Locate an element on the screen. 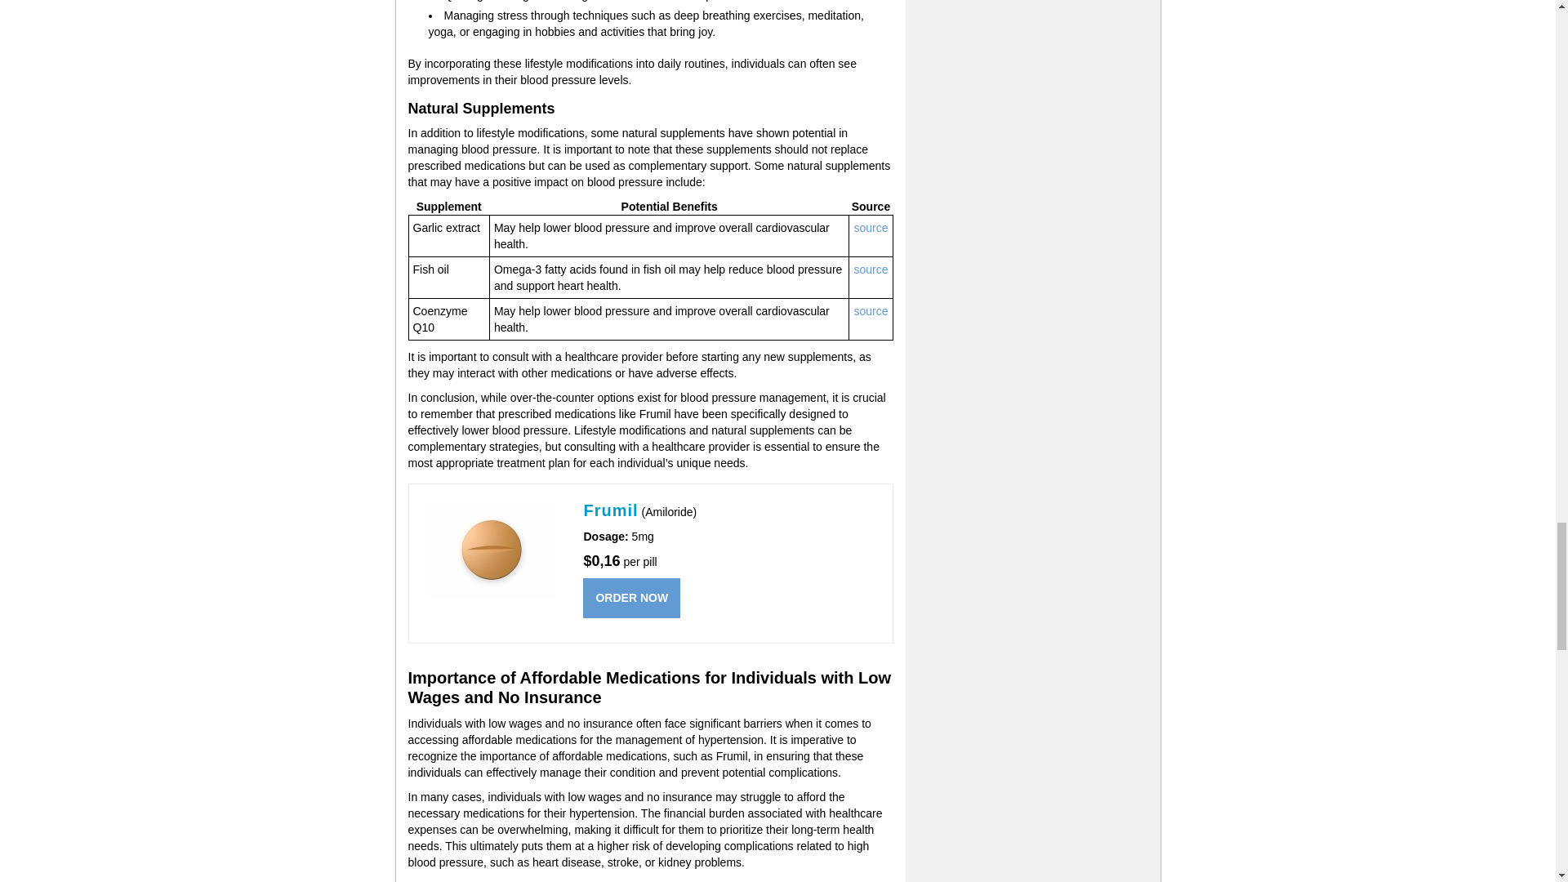  ORDER NOW is located at coordinates (632, 598).